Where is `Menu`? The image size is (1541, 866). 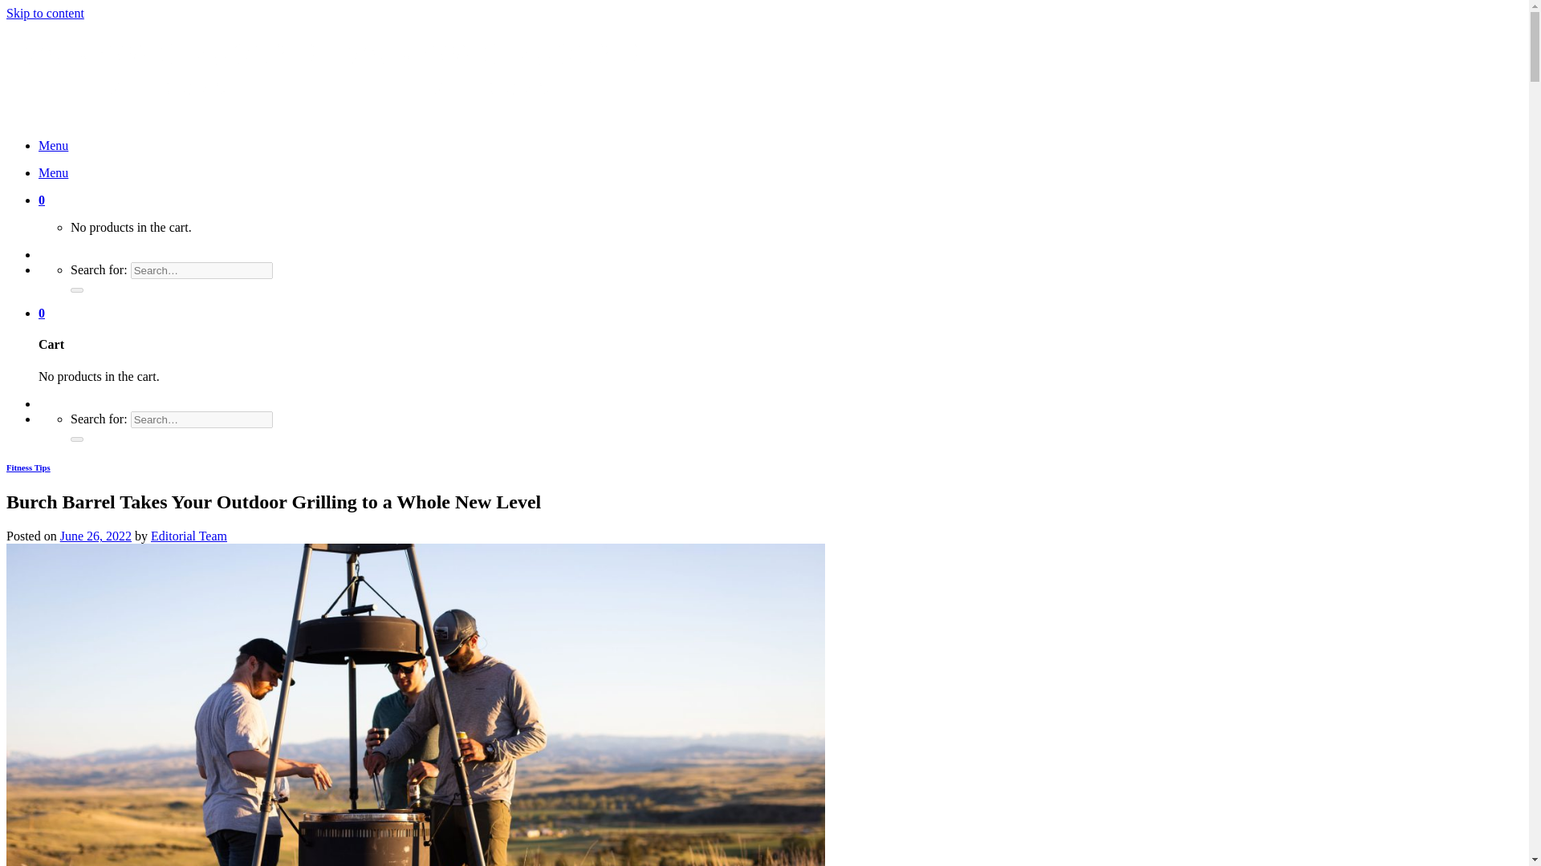 Menu is located at coordinates (53, 172).